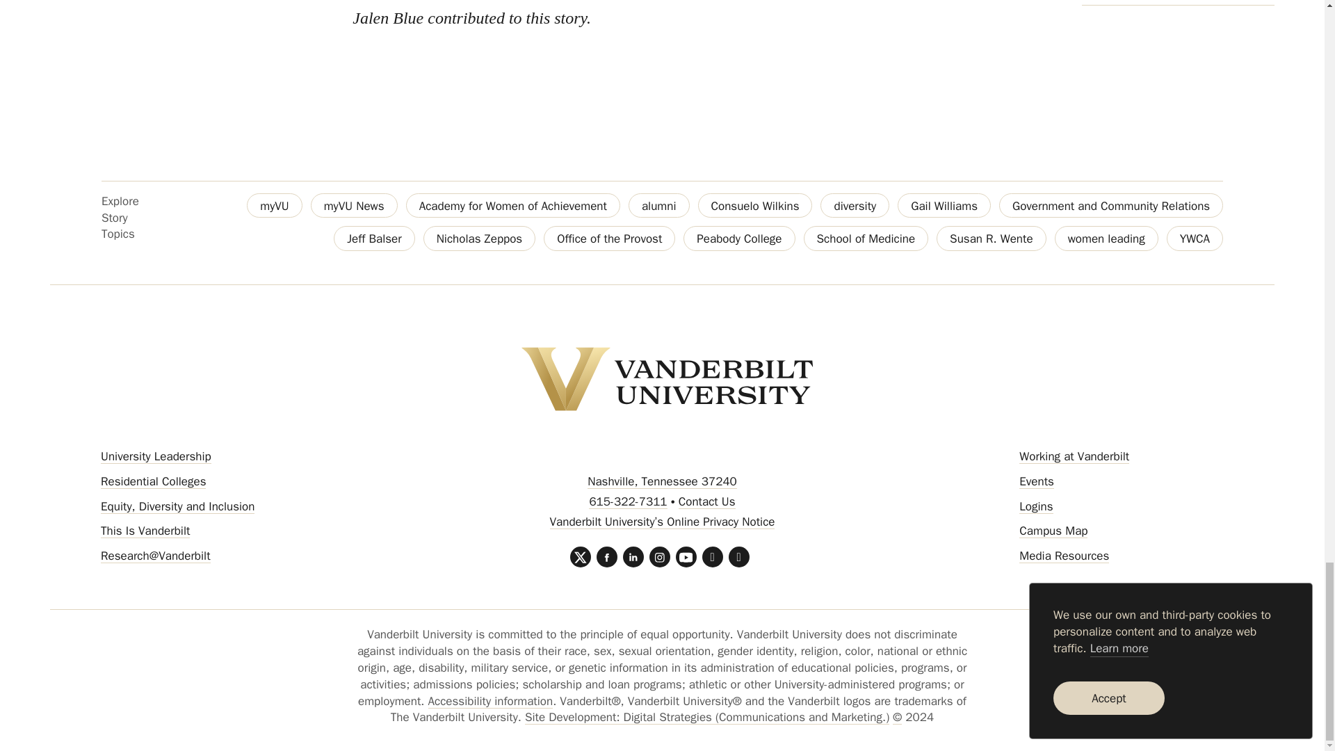 Image resolution: width=1335 pixels, height=751 pixels. What do you see at coordinates (855, 205) in the screenshot?
I see `diversity` at bounding box center [855, 205].